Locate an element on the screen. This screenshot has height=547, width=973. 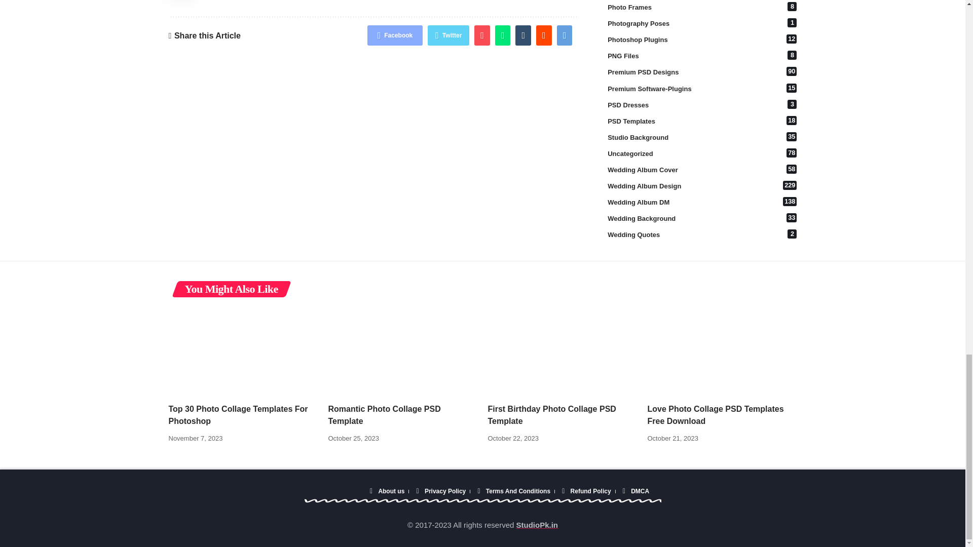
Love Photo Collage PSD Templates Free Download is located at coordinates (722, 352).